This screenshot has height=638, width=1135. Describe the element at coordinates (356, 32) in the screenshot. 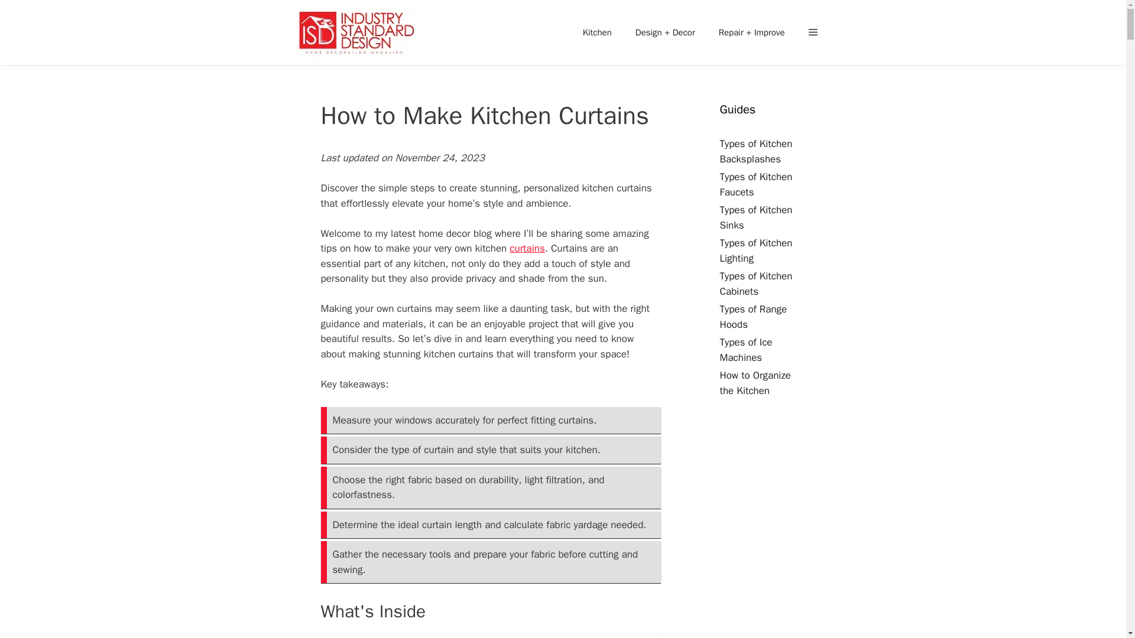

I see `Industry Standard Design` at that location.